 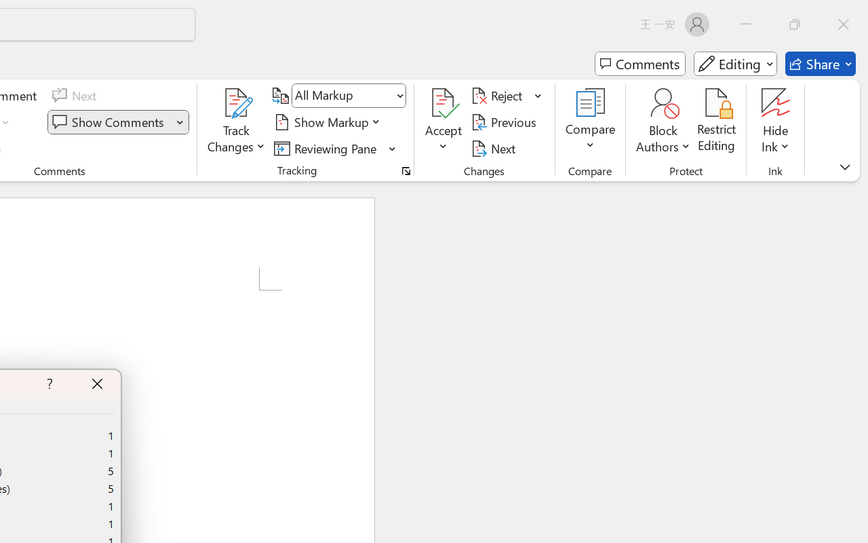 What do you see at coordinates (663, 103) in the screenshot?
I see `Block Authors` at bounding box center [663, 103].